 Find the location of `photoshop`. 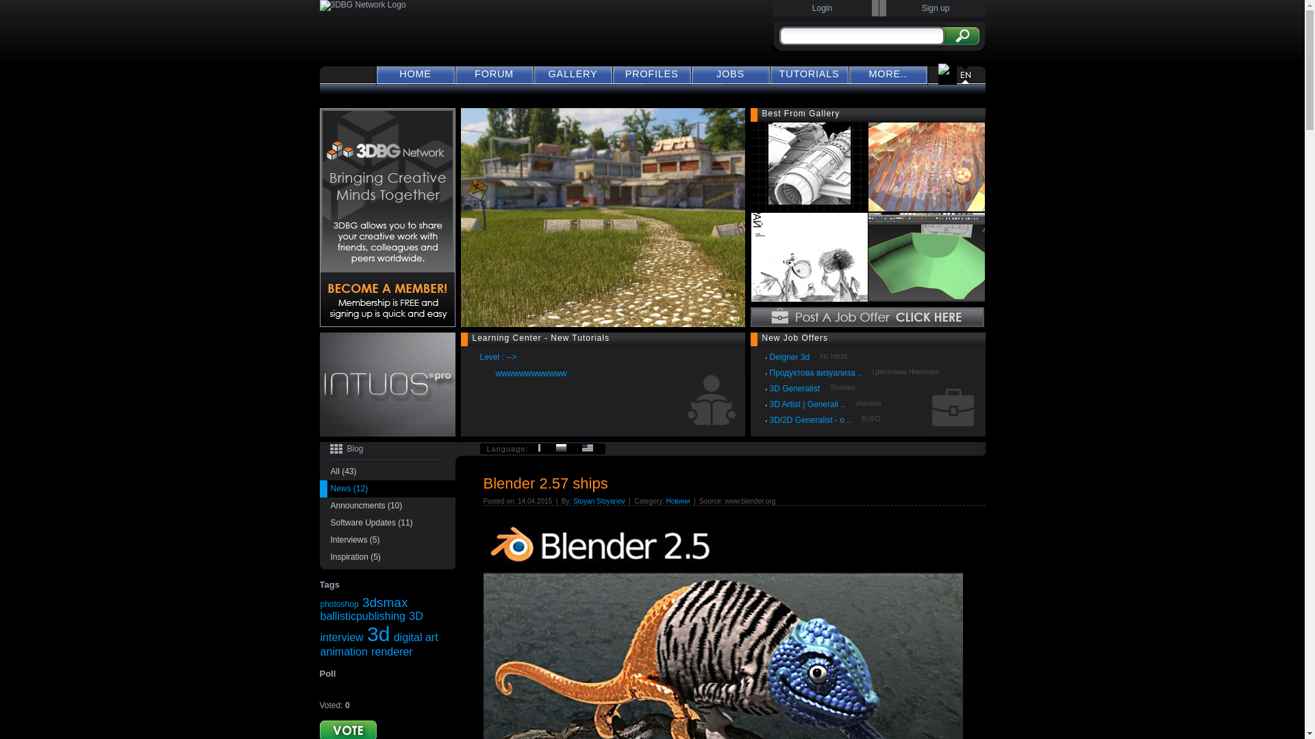

photoshop is located at coordinates (339, 604).